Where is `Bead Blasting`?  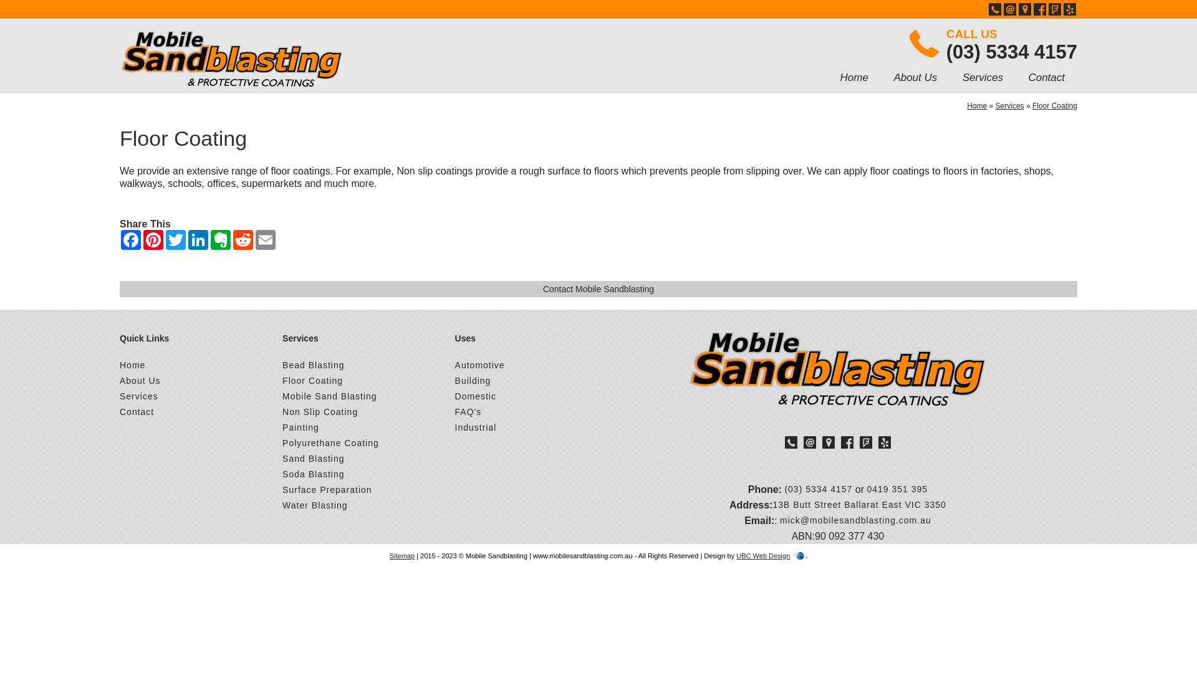
Bead Blasting is located at coordinates (313, 365).